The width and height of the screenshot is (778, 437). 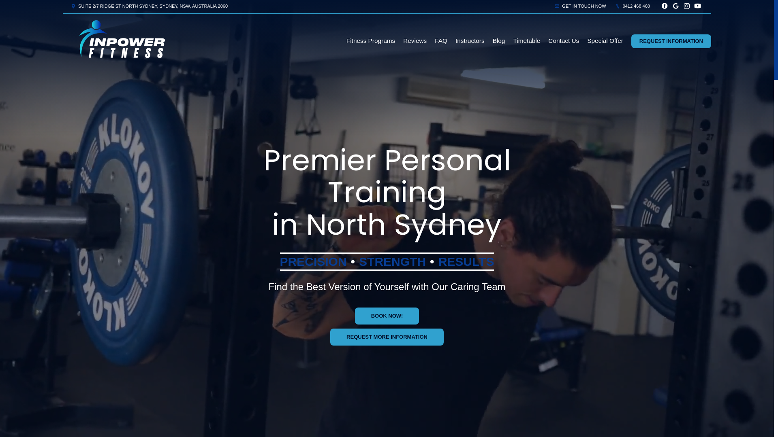 What do you see at coordinates (470, 41) in the screenshot?
I see `Instructors` at bounding box center [470, 41].